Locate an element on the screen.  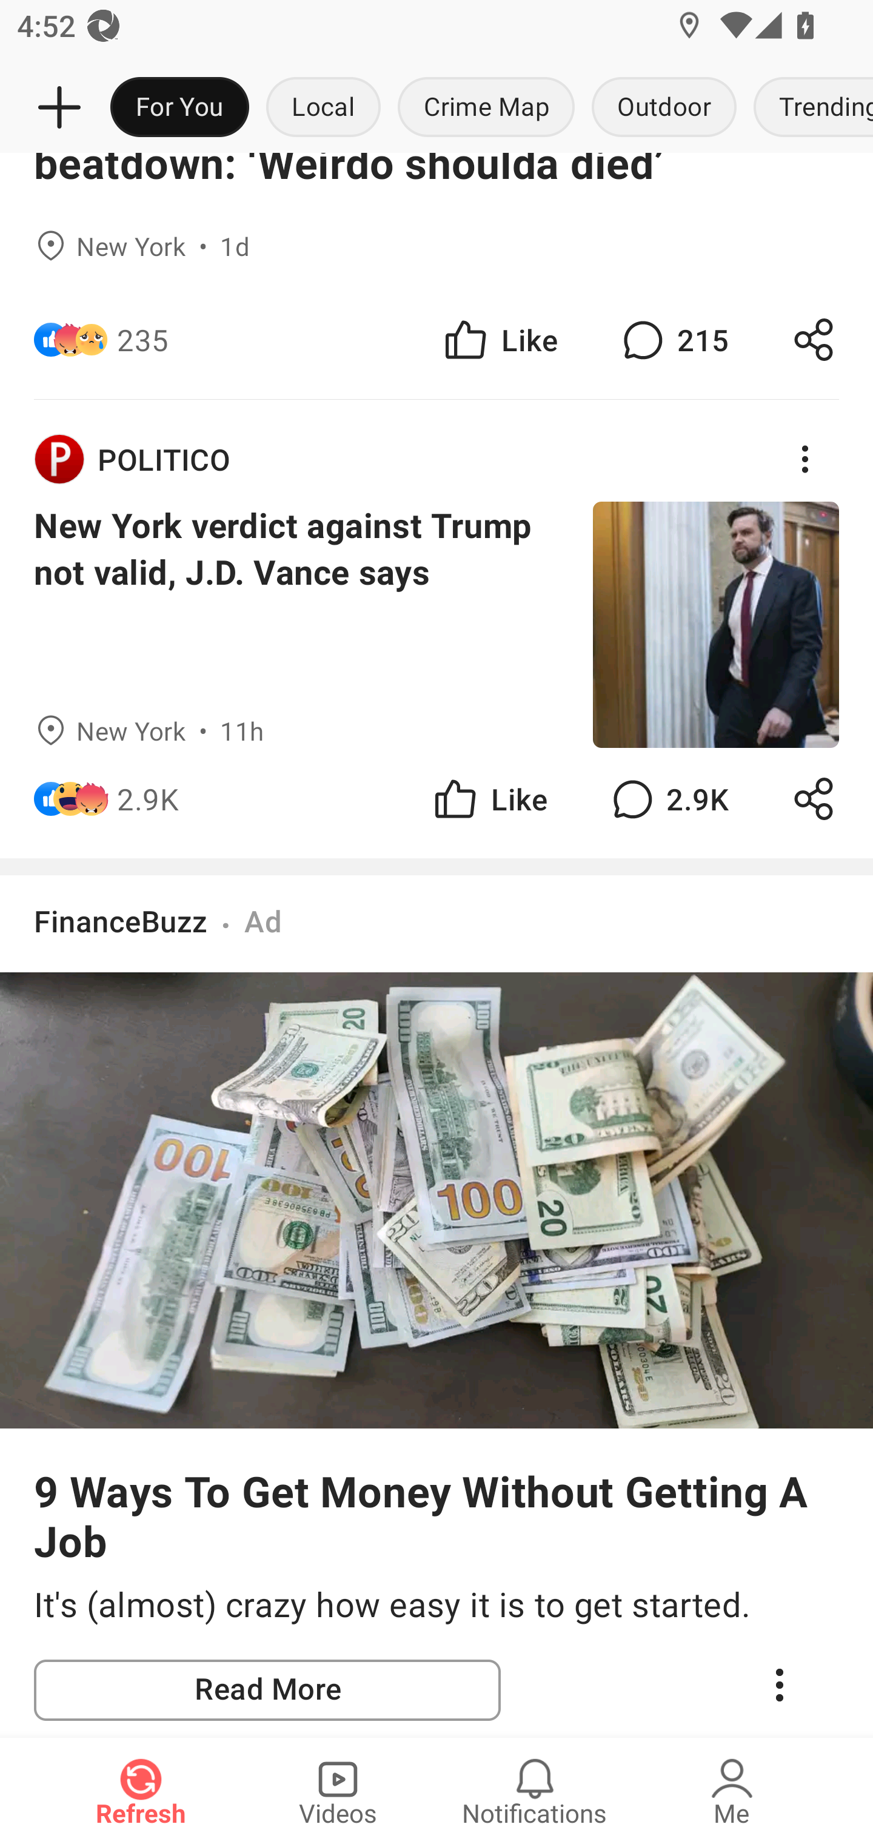
Me is located at coordinates (732, 1791).